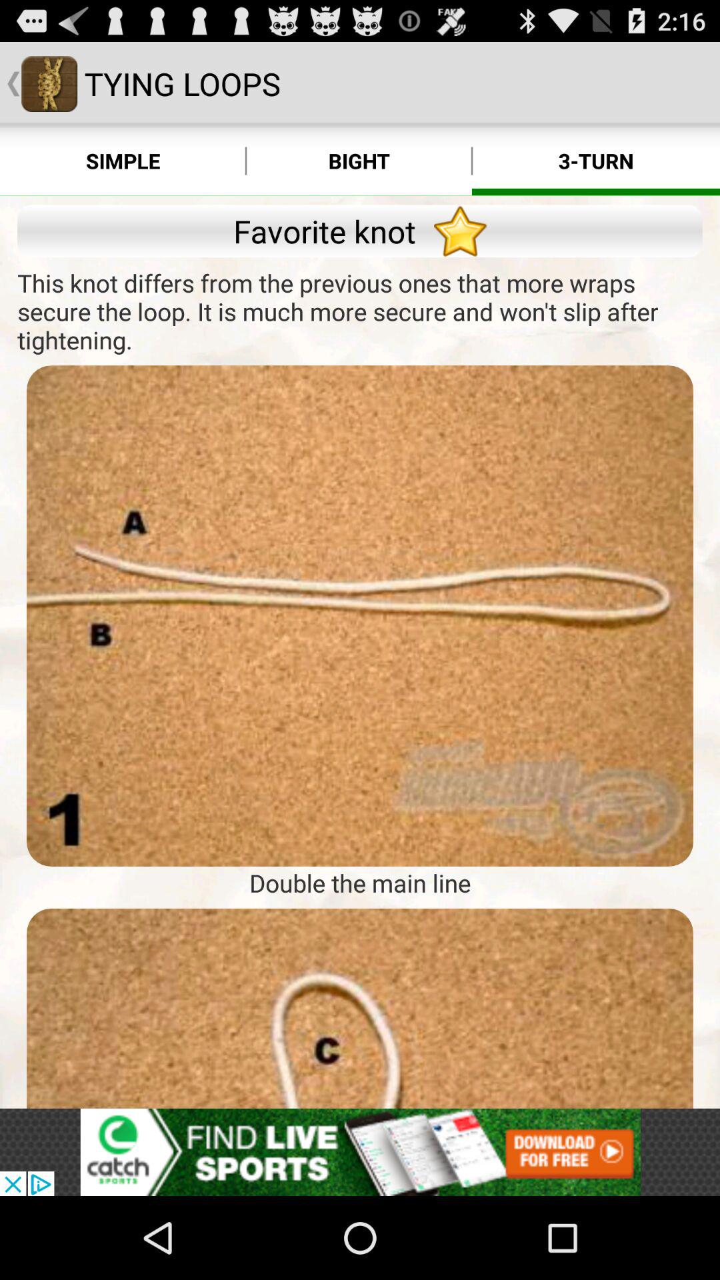 The width and height of the screenshot is (720, 1280). I want to click on tag the double the main line, so click(360, 1008).